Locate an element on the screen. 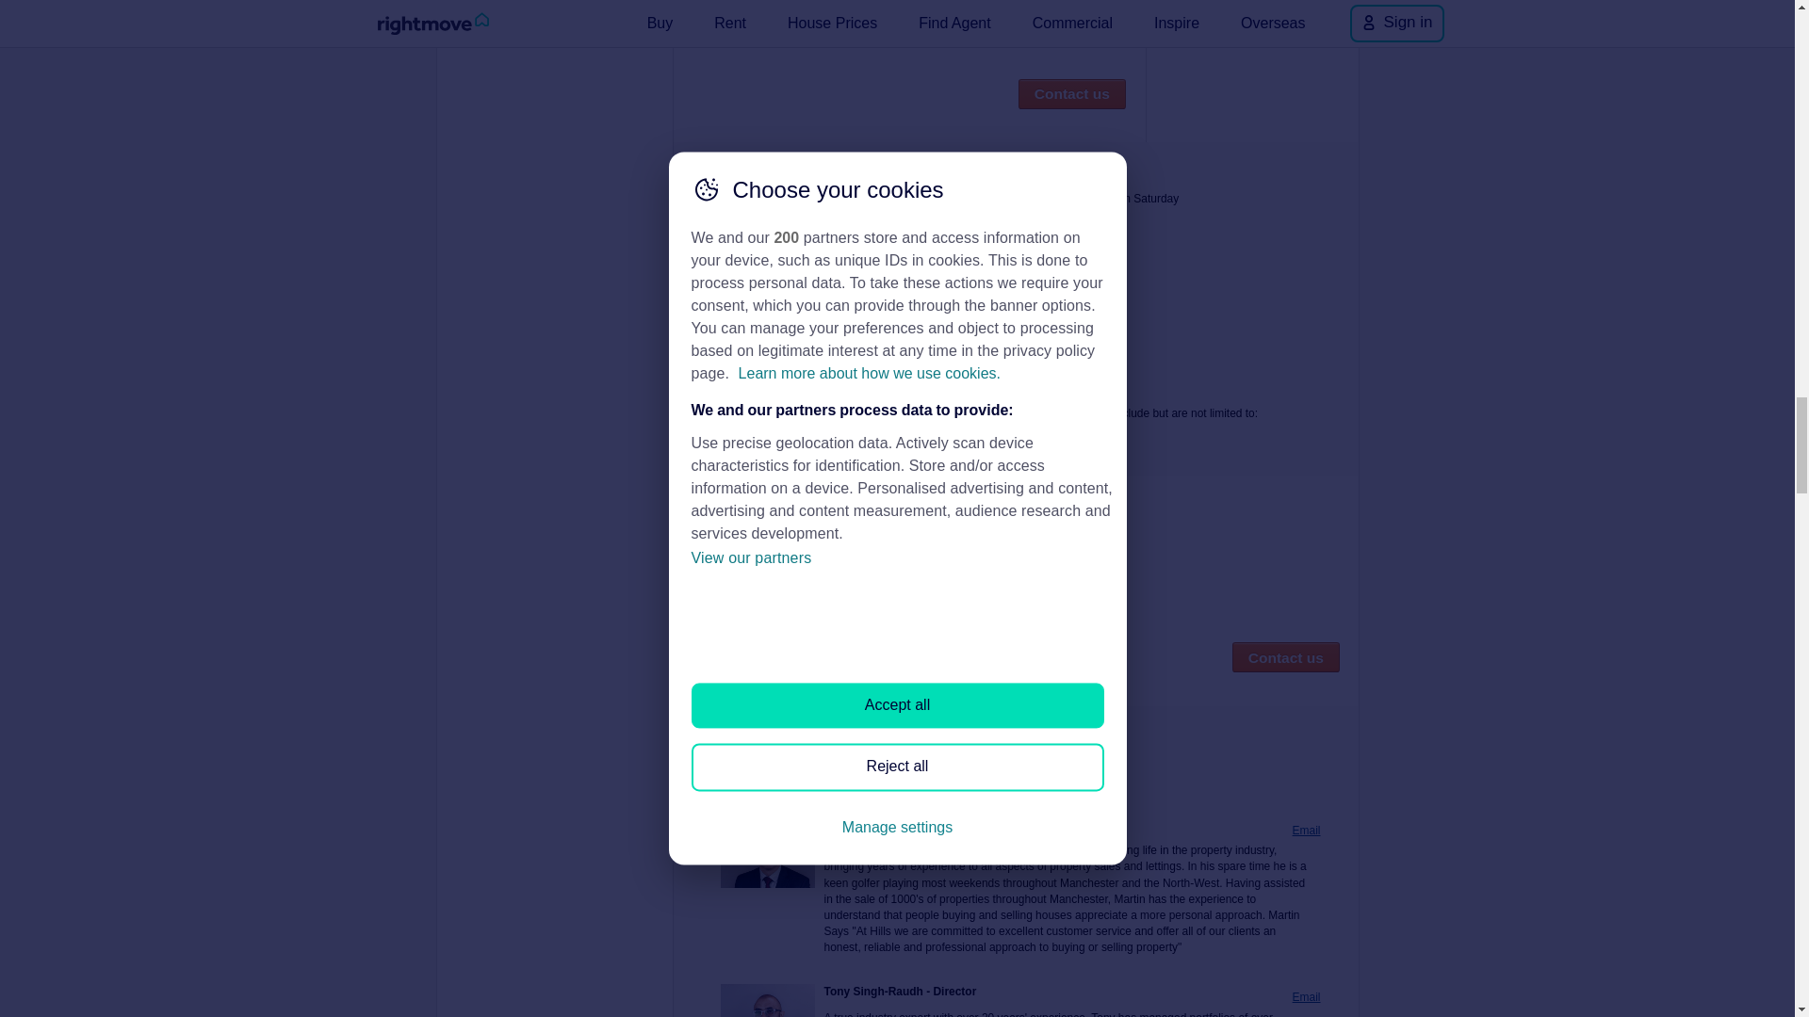 This screenshot has width=1809, height=1017. Email is located at coordinates (1306, 997).